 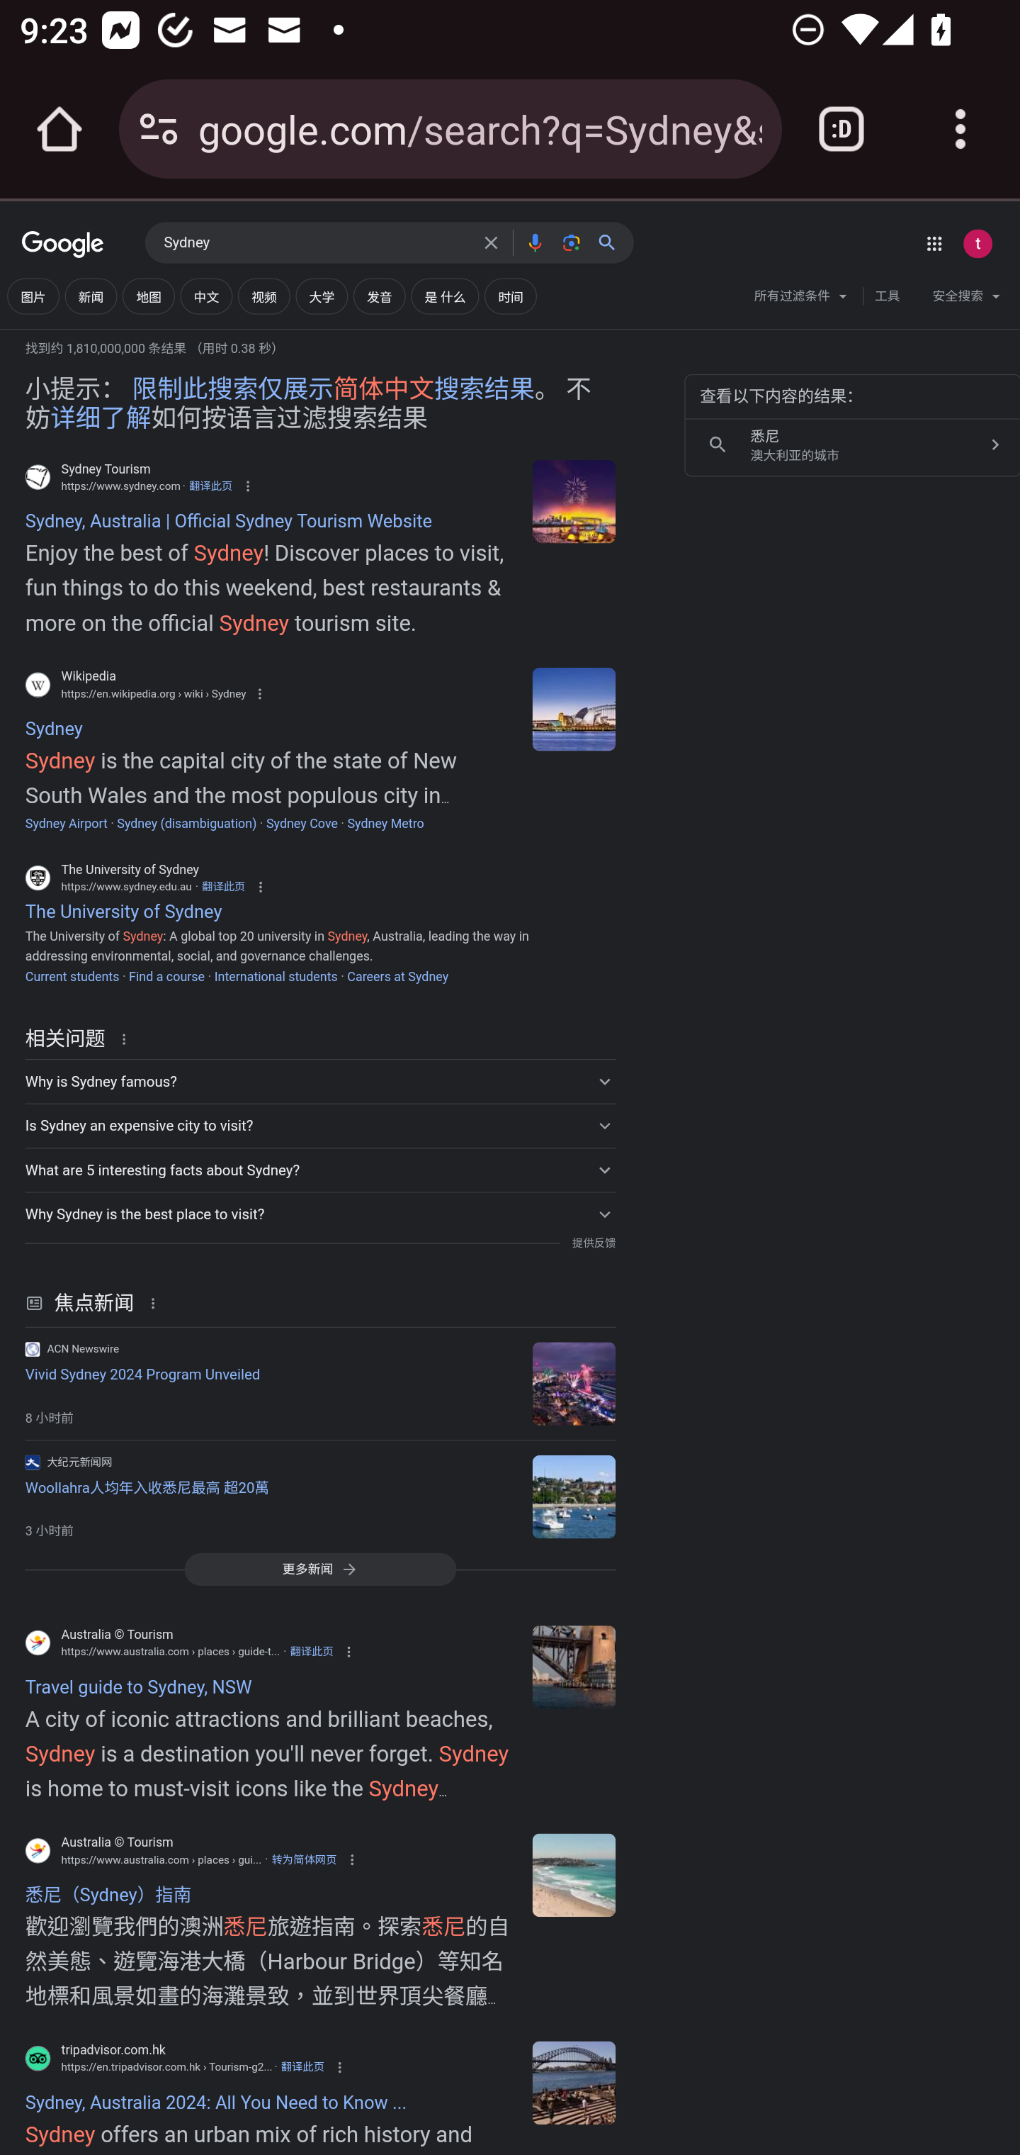 What do you see at coordinates (263, 296) in the screenshot?
I see `视频` at bounding box center [263, 296].